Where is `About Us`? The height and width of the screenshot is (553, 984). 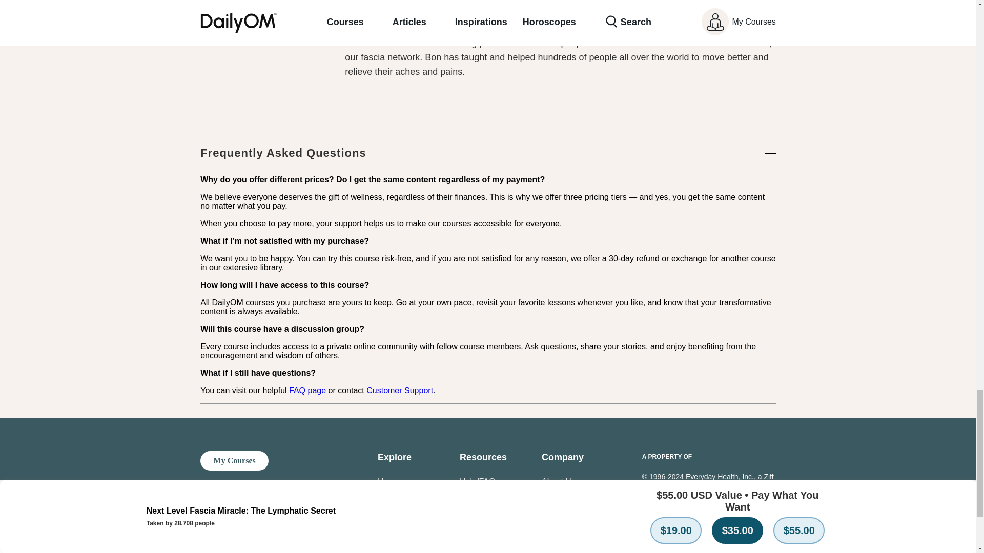 About Us is located at coordinates (559, 481).